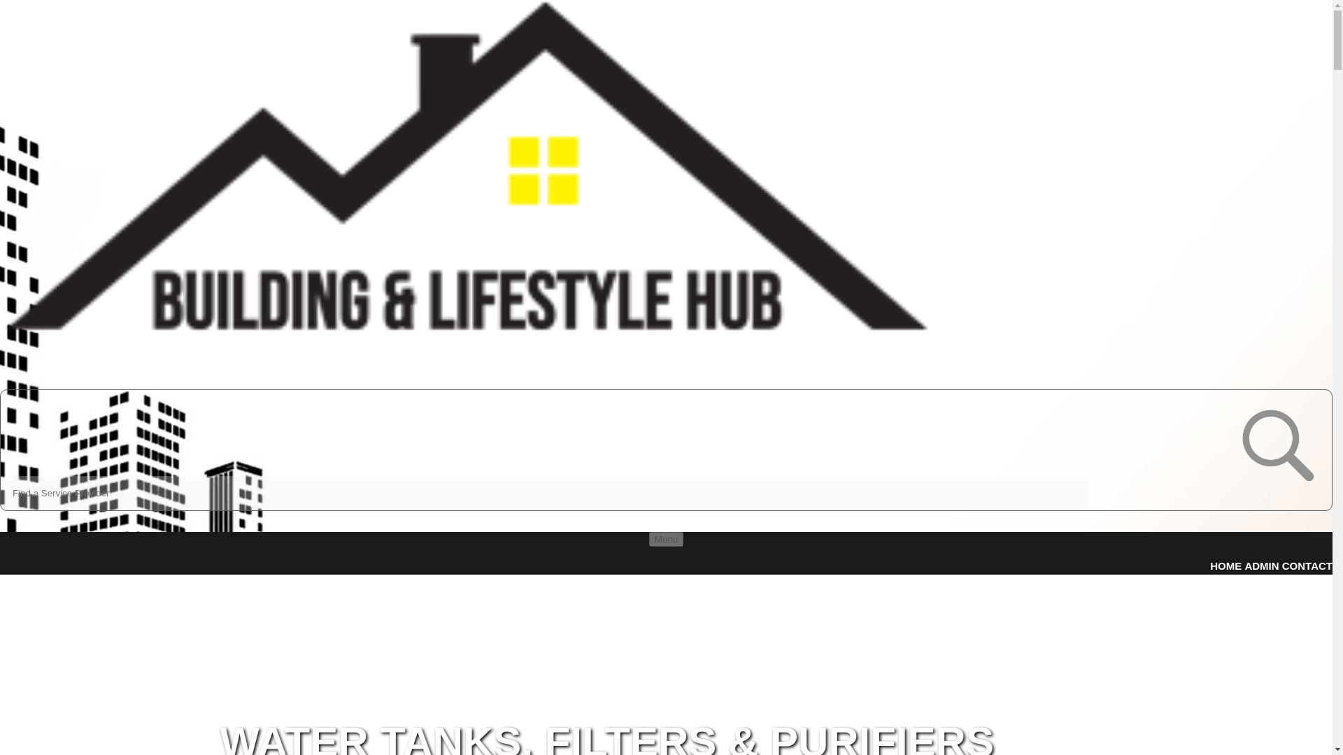 This screenshot has width=1343, height=755. I want to click on ADMIN, so click(1261, 566).